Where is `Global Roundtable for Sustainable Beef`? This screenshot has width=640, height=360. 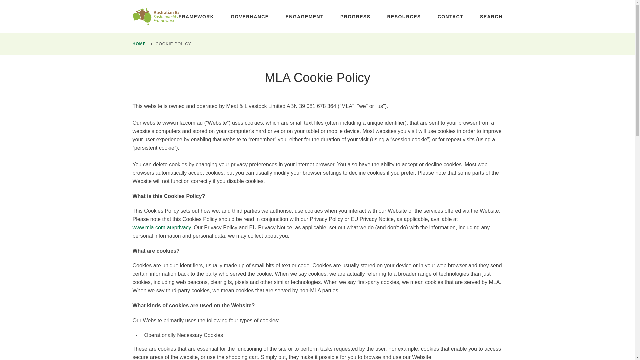
Global Roundtable for Sustainable Beef is located at coordinates (153, 39).